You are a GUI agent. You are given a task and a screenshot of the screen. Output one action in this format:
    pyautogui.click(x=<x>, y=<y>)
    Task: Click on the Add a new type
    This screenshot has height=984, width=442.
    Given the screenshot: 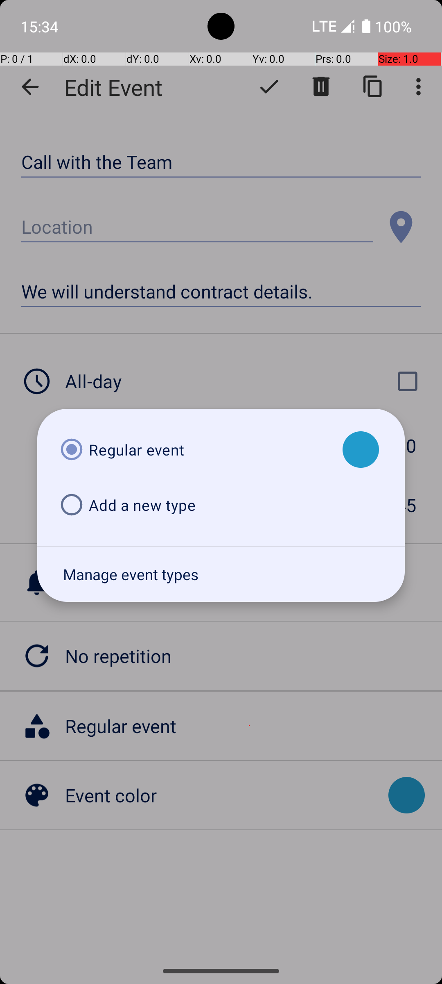 What is the action you would take?
    pyautogui.click(x=194, y=505)
    